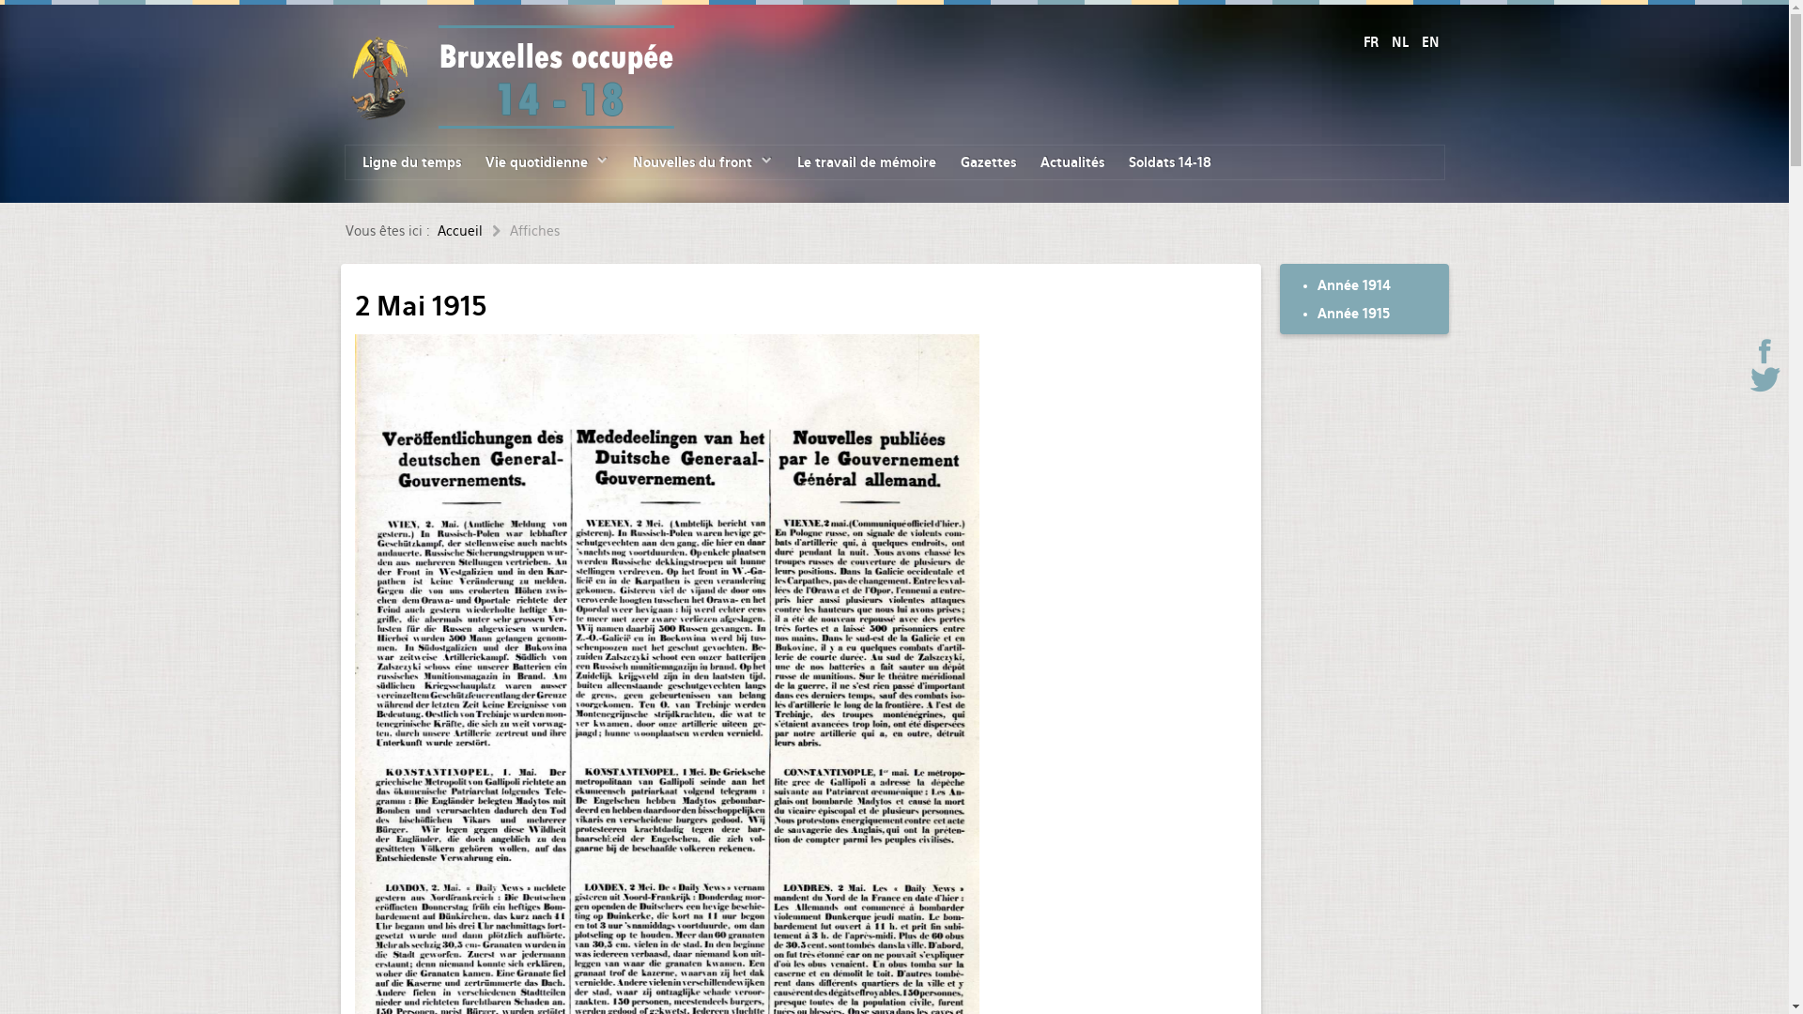  I want to click on Gazettes, so click(987, 162).